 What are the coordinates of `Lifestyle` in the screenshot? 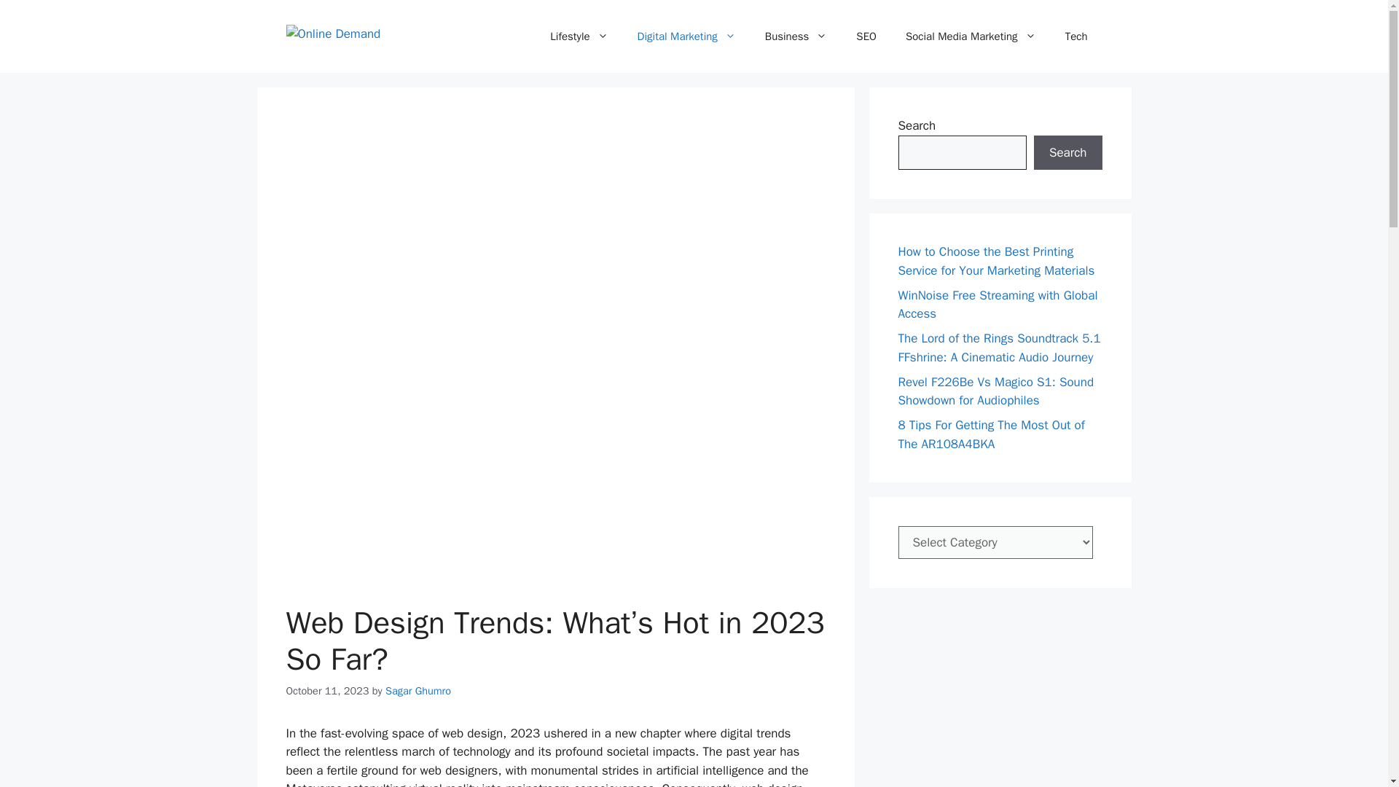 It's located at (579, 36).